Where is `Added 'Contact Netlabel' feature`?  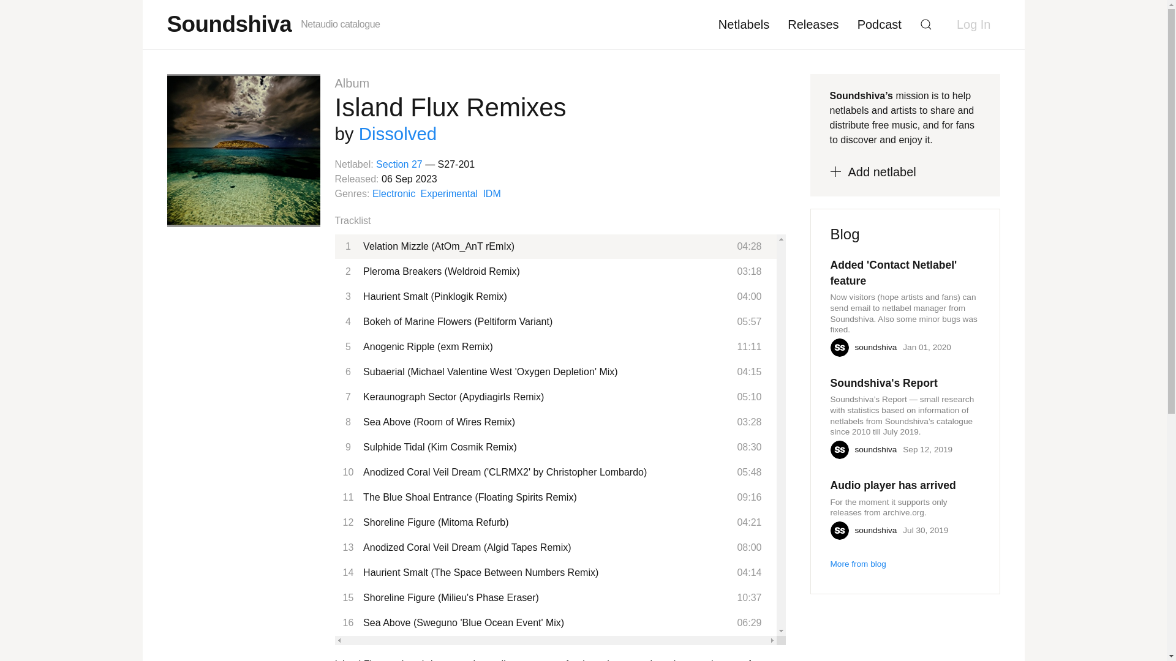 Added 'Contact Netlabel' feature is located at coordinates (905, 273).